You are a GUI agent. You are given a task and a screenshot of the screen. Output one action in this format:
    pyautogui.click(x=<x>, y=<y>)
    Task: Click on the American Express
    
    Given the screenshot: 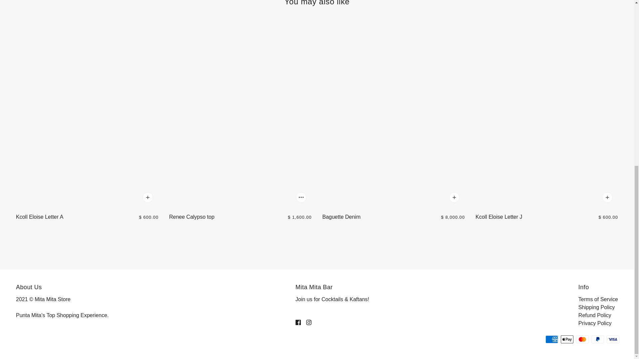 What is the action you would take?
    pyautogui.click(x=552, y=339)
    